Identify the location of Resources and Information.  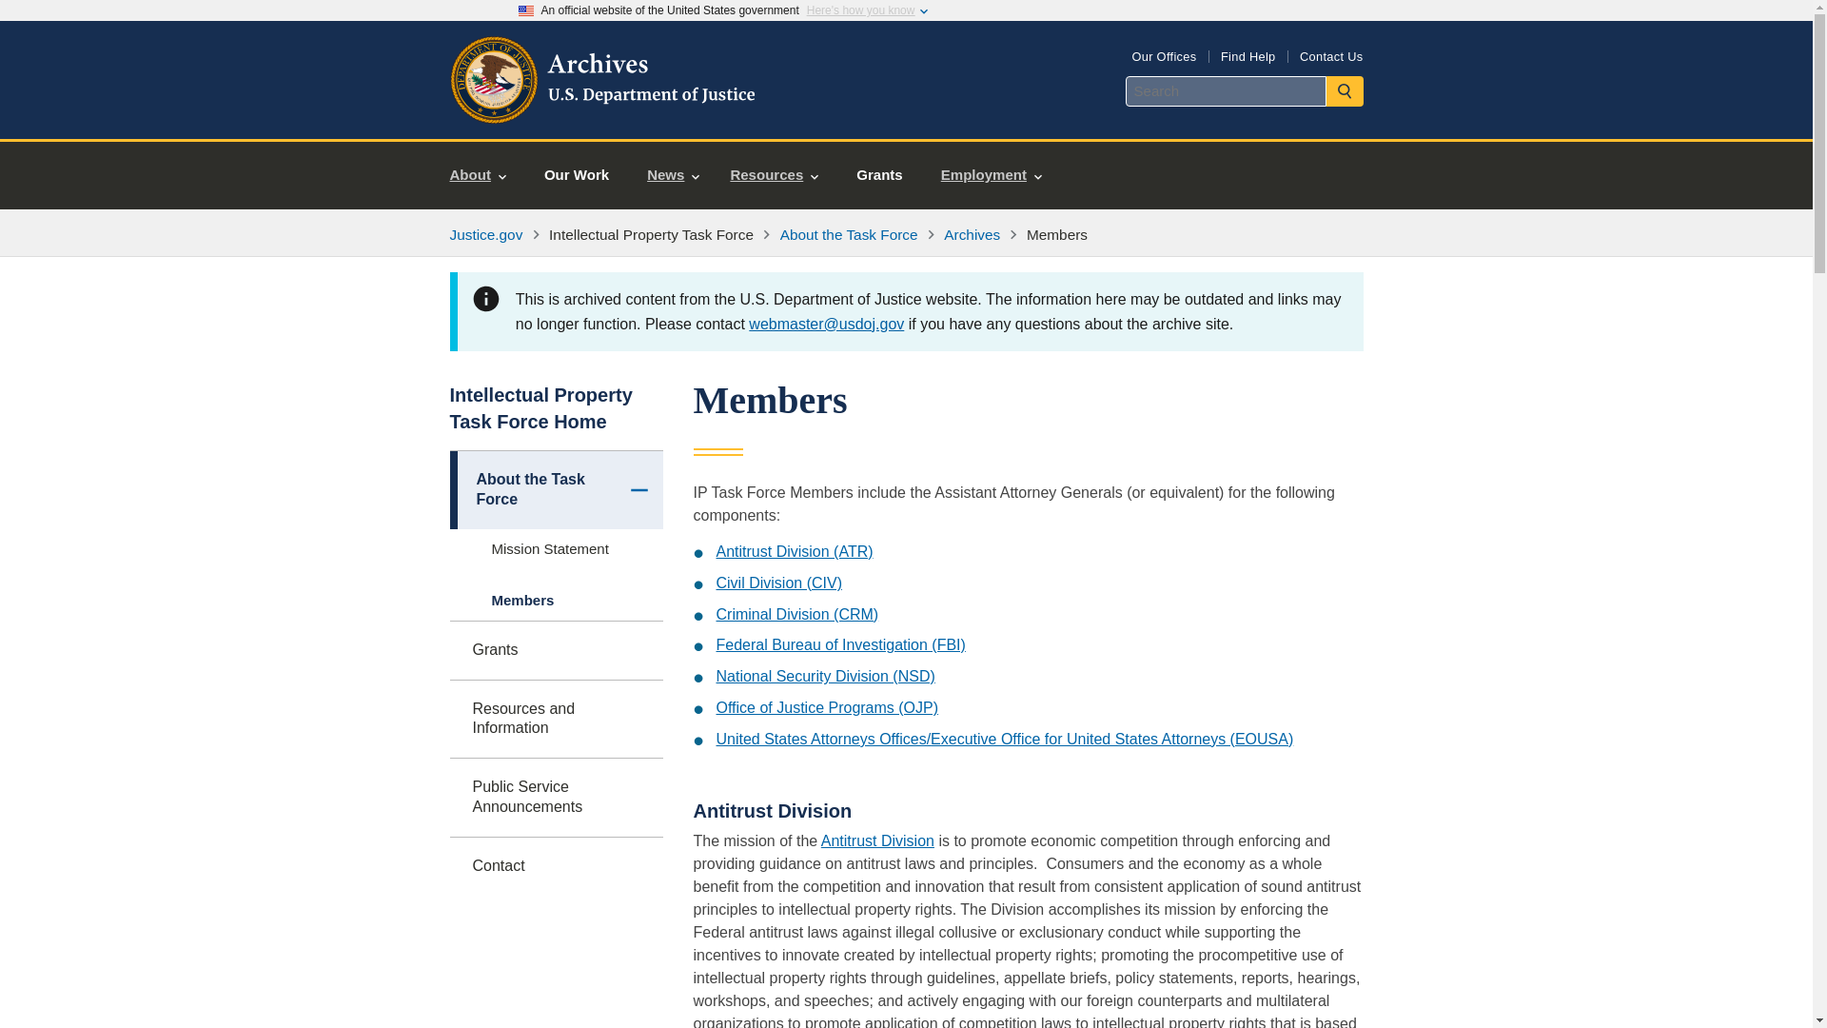
(556, 720).